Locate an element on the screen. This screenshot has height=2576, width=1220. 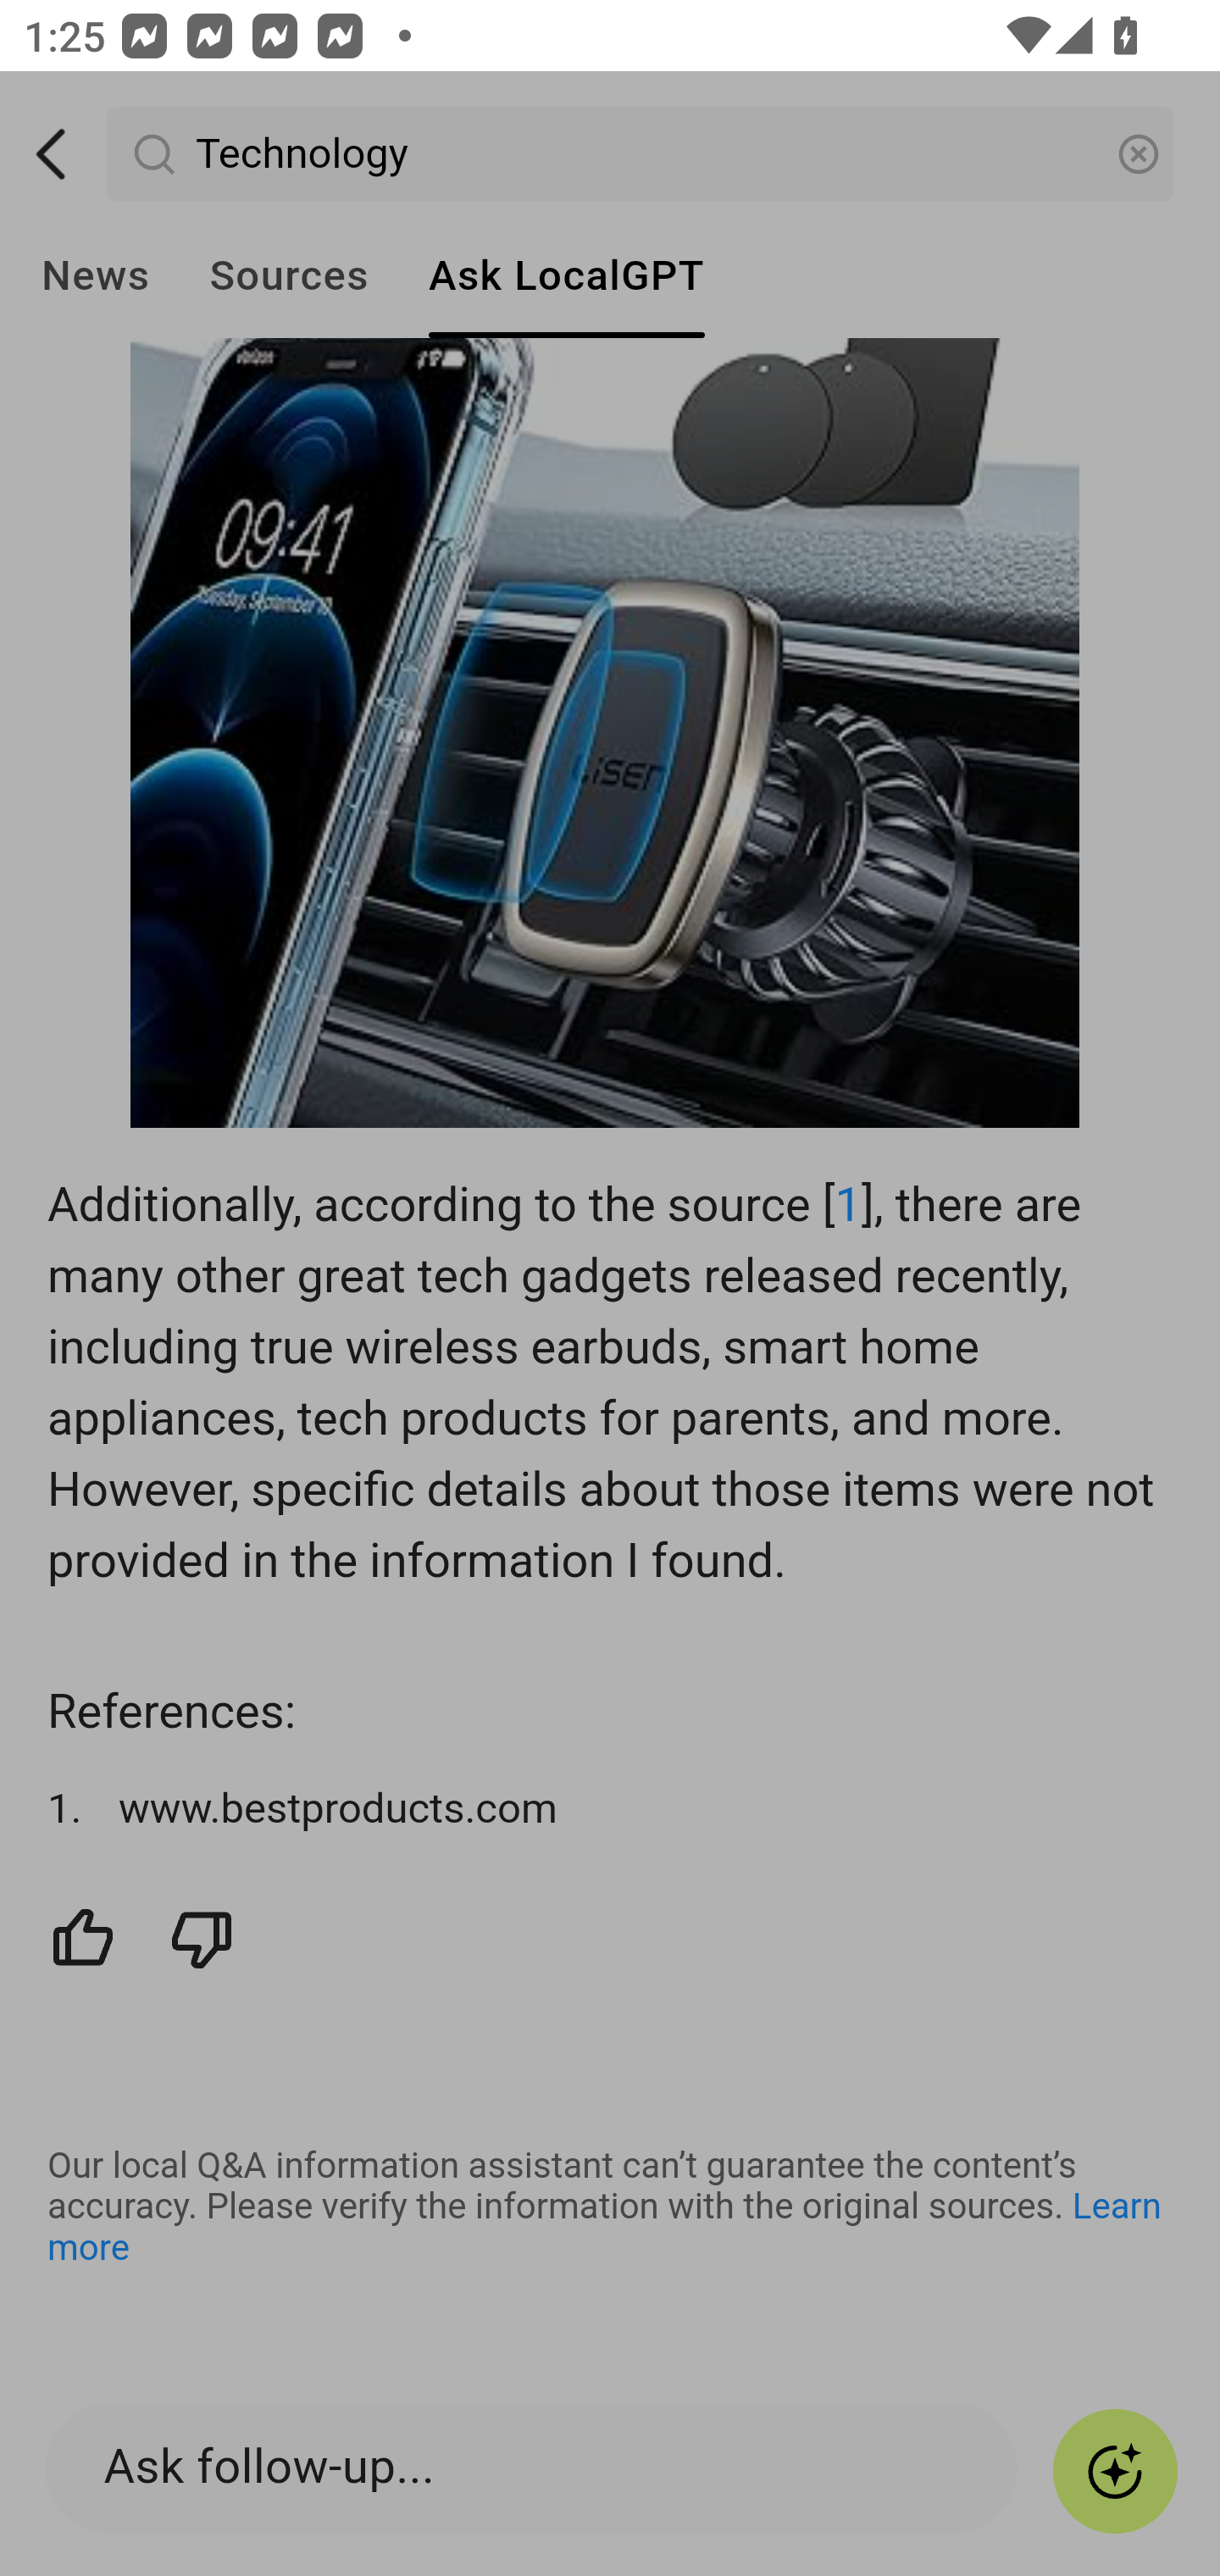
Technology is located at coordinates (642, 154).